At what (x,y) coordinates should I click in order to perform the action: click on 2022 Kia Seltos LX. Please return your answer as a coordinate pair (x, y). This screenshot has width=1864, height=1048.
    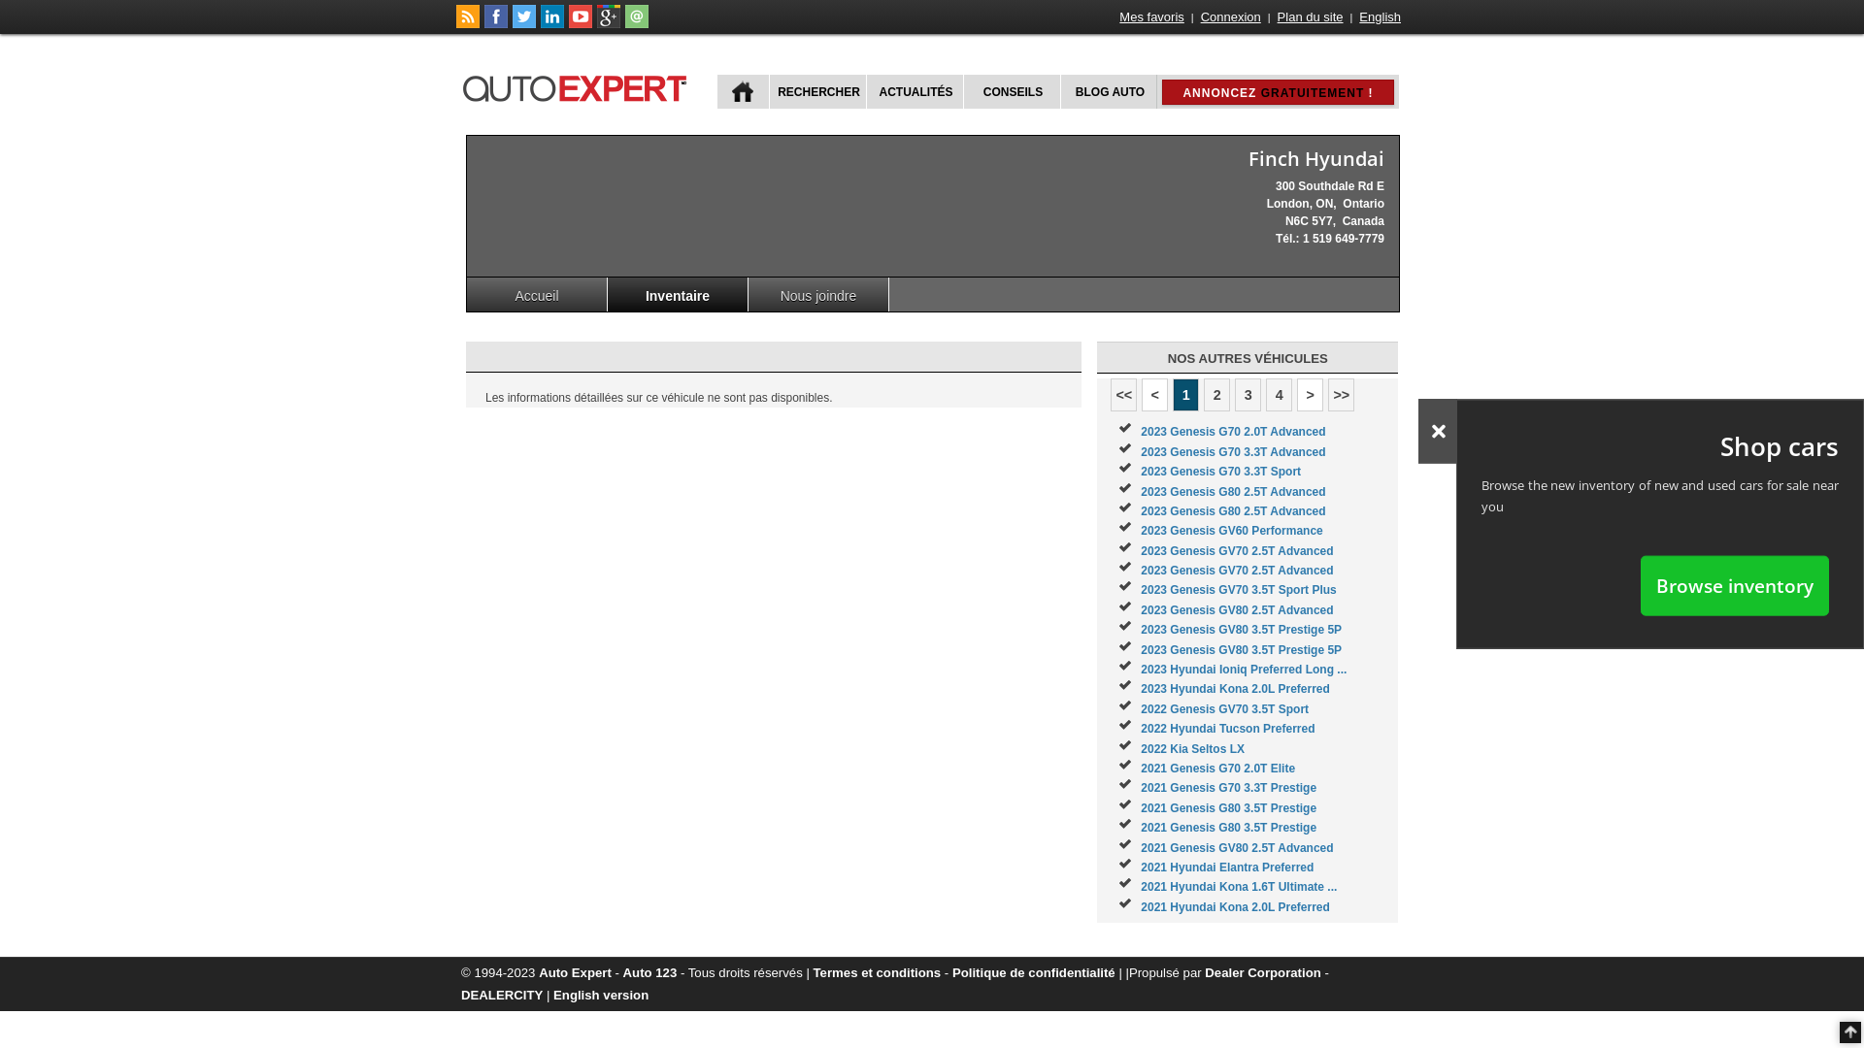
    Looking at the image, I should click on (1192, 749).